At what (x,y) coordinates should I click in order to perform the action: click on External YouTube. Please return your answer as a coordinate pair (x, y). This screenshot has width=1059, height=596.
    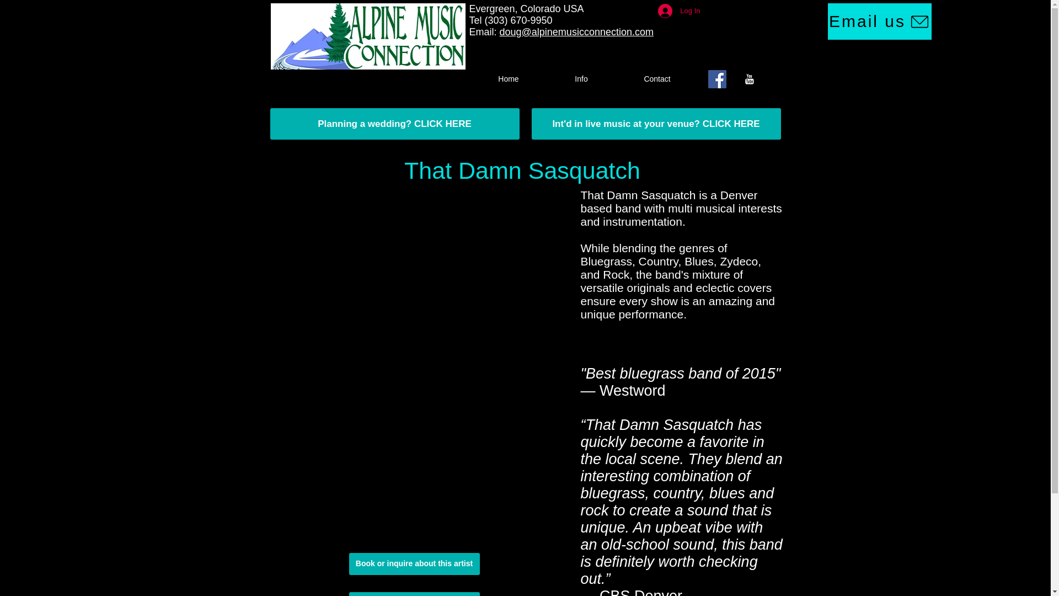
    Looking at the image, I should click on (417, 276).